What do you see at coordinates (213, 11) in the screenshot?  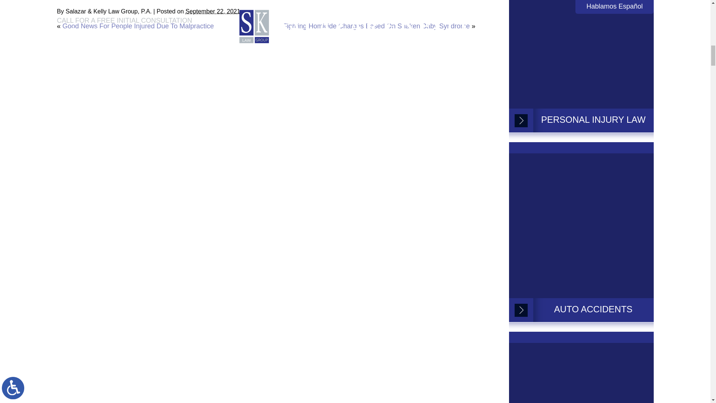 I see `2021-09-22T03:00:59-0700` at bounding box center [213, 11].